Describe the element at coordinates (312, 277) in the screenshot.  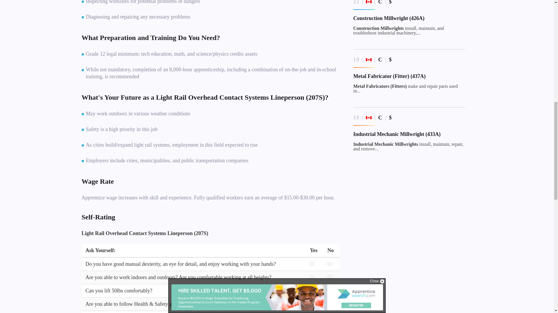
I see `on` at that location.